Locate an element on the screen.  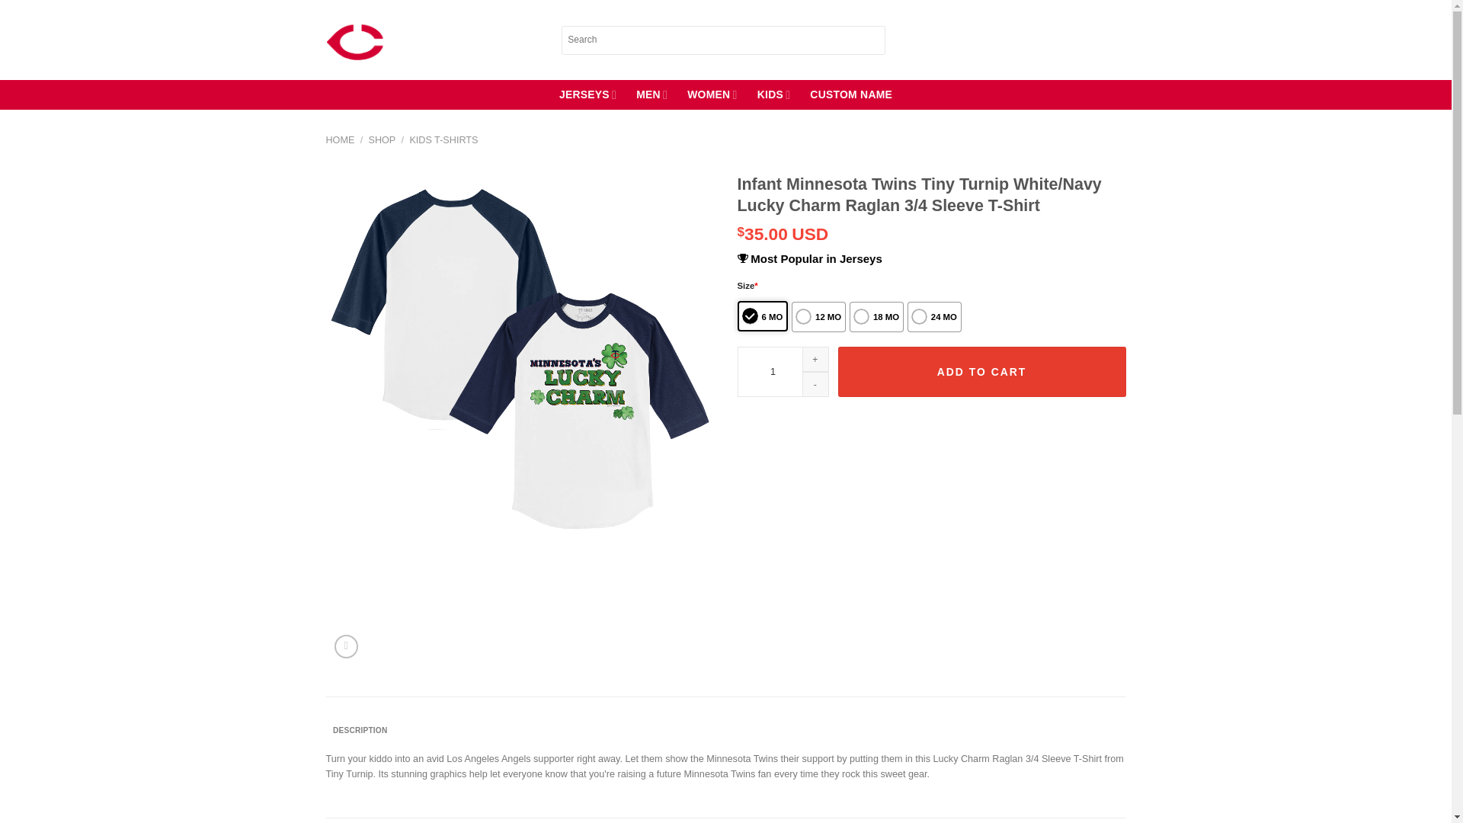
HOME is located at coordinates (341, 140).